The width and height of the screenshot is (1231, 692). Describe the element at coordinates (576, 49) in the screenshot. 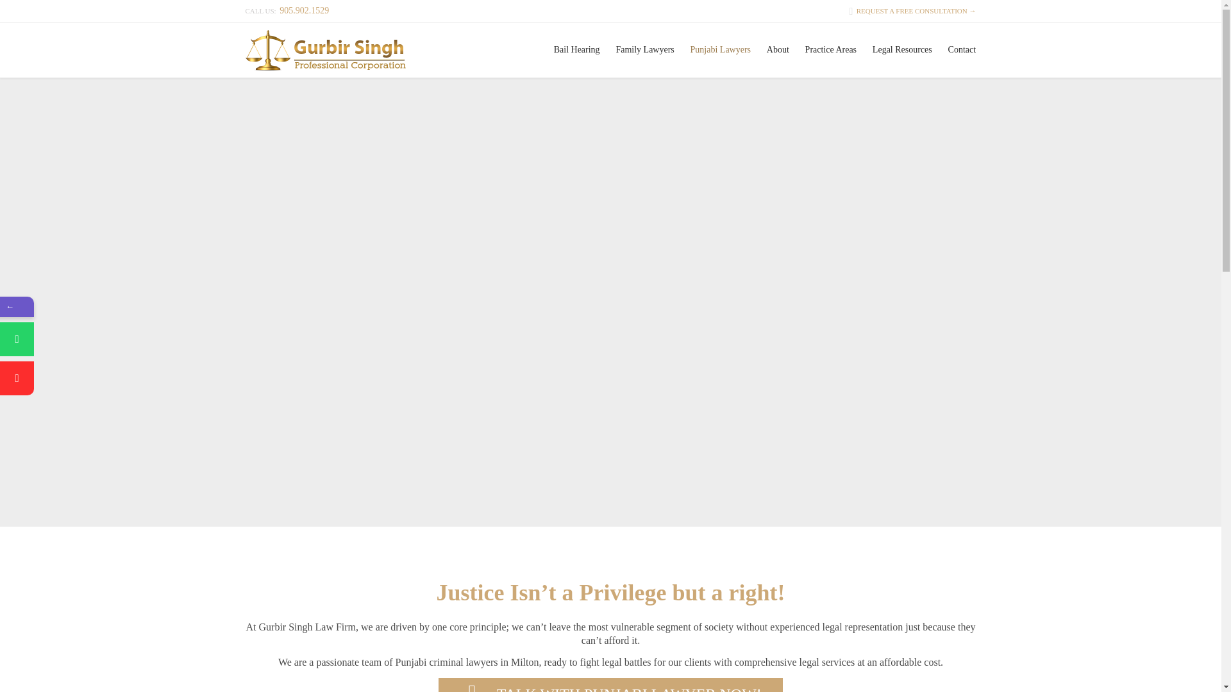

I see `Bail Hearing` at that location.